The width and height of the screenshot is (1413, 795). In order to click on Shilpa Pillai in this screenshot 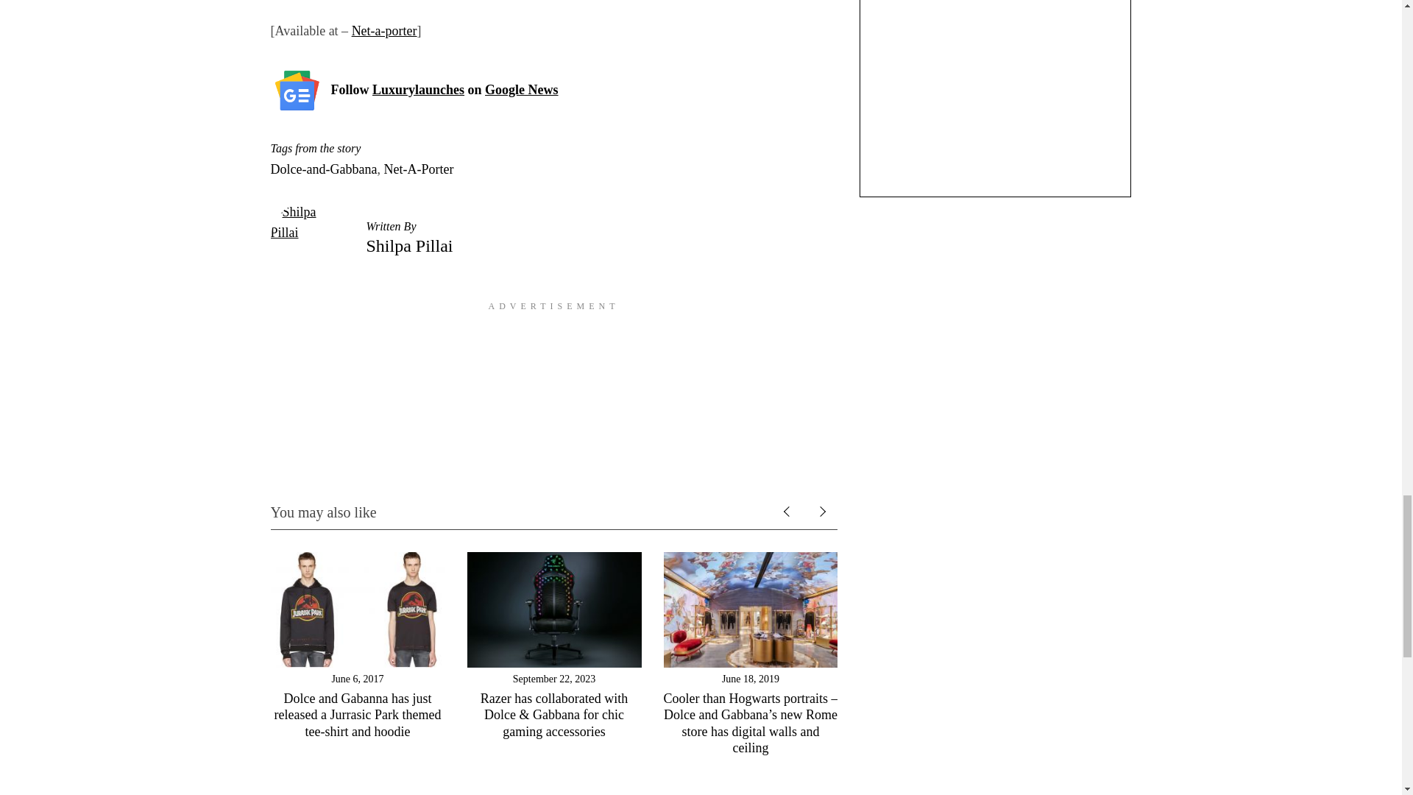, I will do `click(409, 245)`.